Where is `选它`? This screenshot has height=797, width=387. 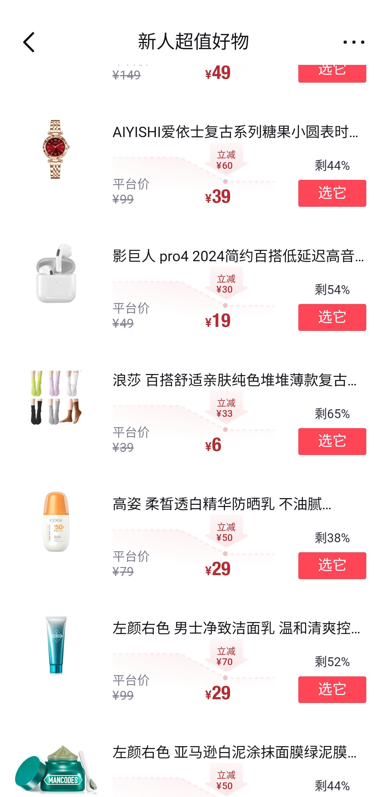
选它 is located at coordinates (332, 69).